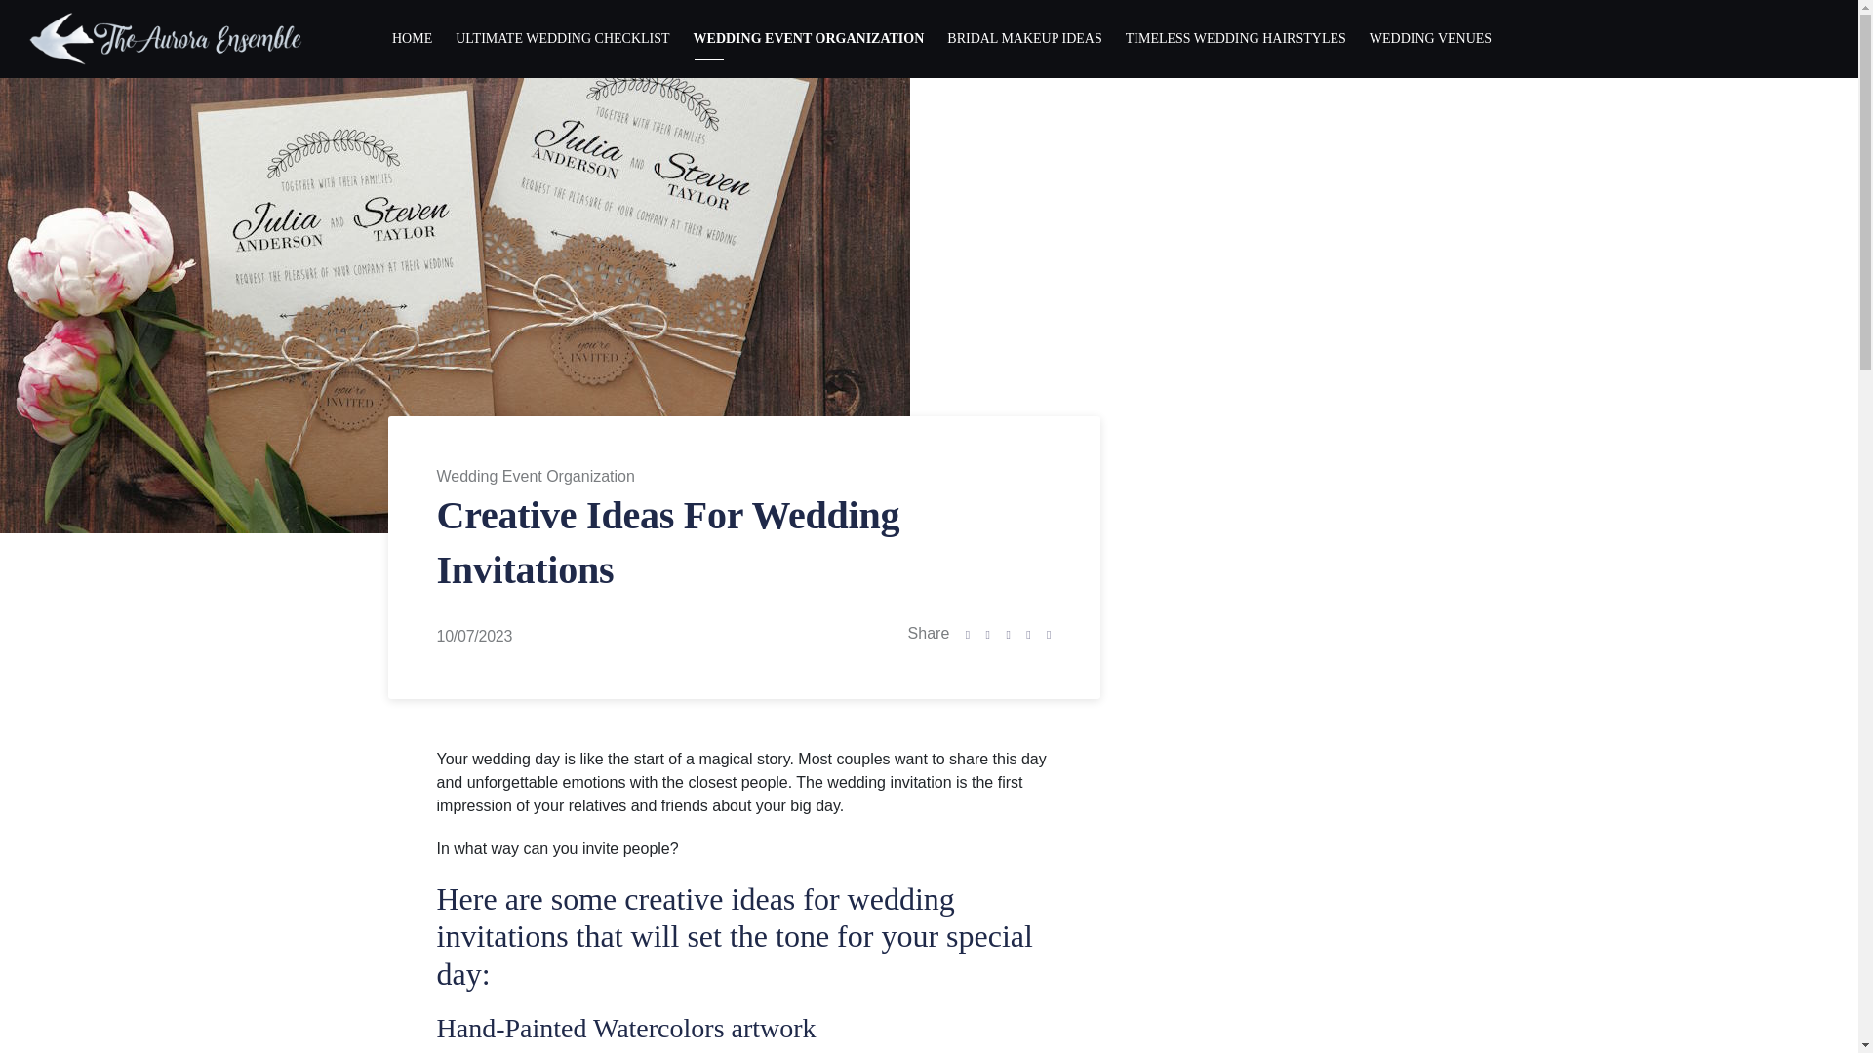 The image size is (1873, 1053). What do you see at coordinates (166, 38) in the screenshot?
I see `Logo` at bounding box center [166, 38].